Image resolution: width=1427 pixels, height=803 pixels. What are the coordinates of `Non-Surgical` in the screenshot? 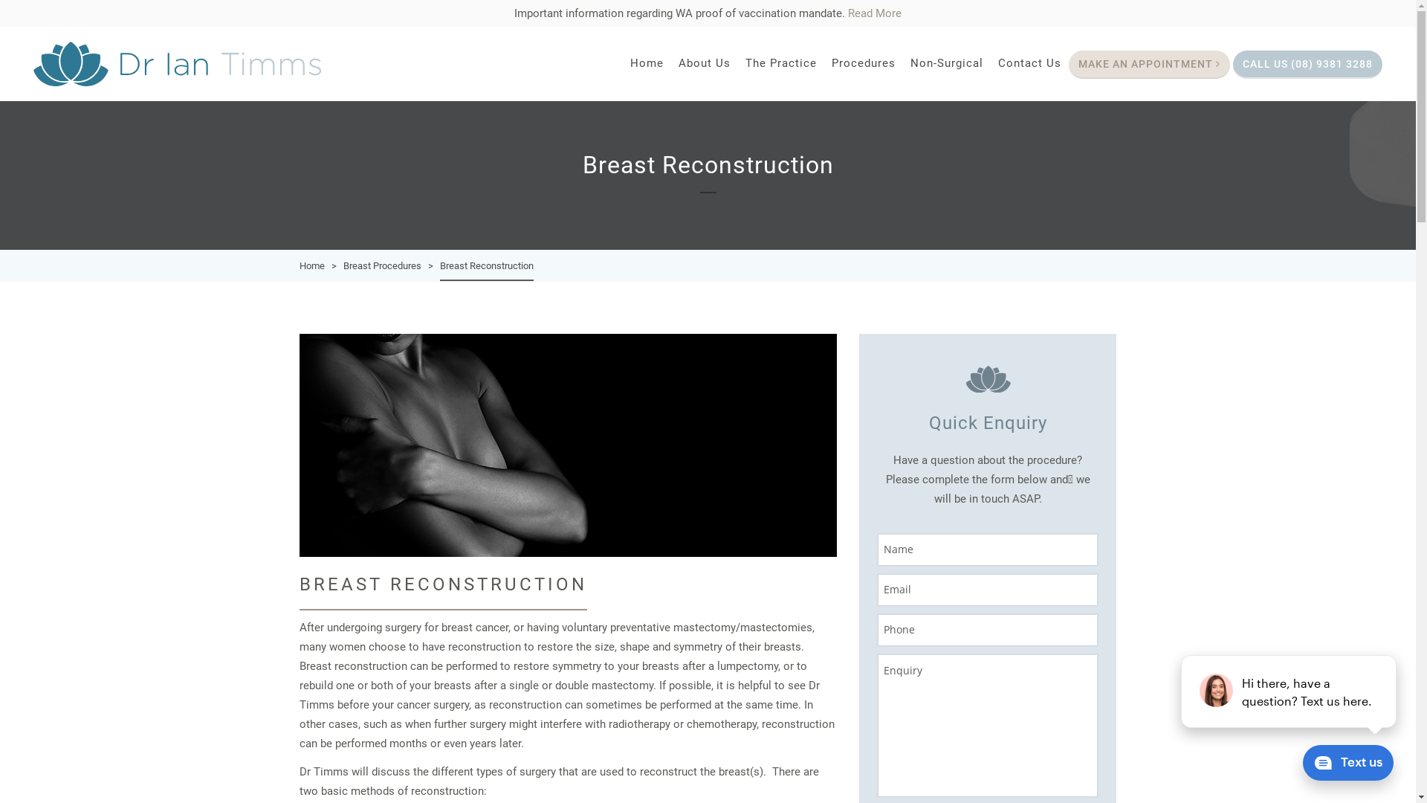 It's located at (947, 65).